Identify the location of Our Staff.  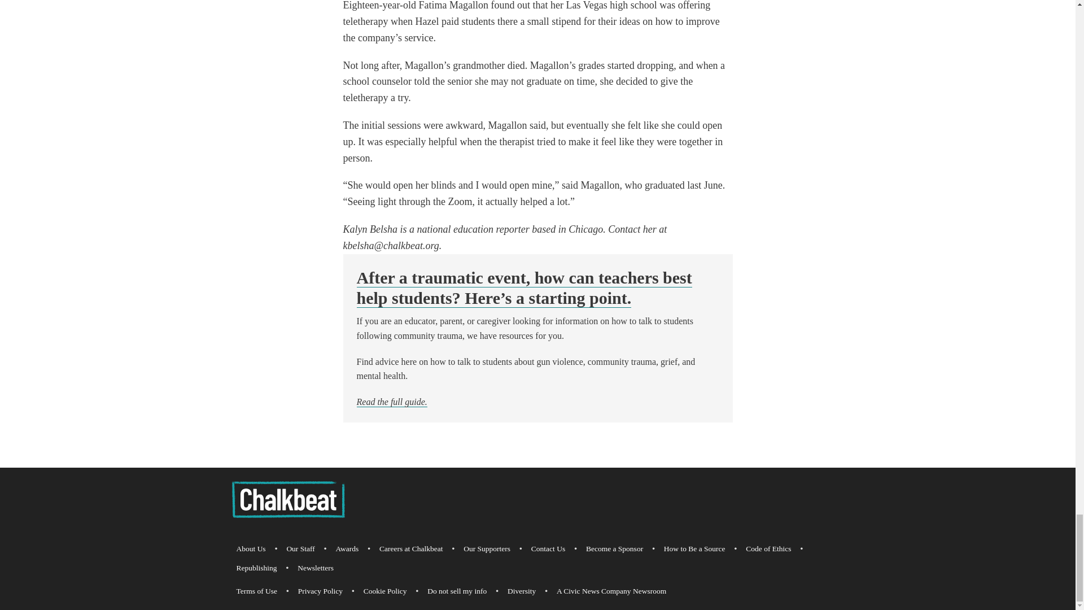
(300, 549).